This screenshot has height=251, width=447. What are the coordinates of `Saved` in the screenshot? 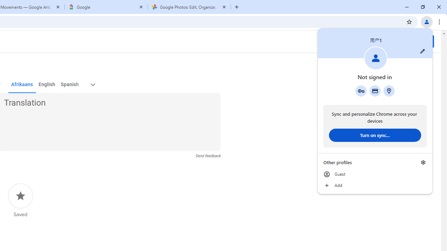 It's located at (20, 200).